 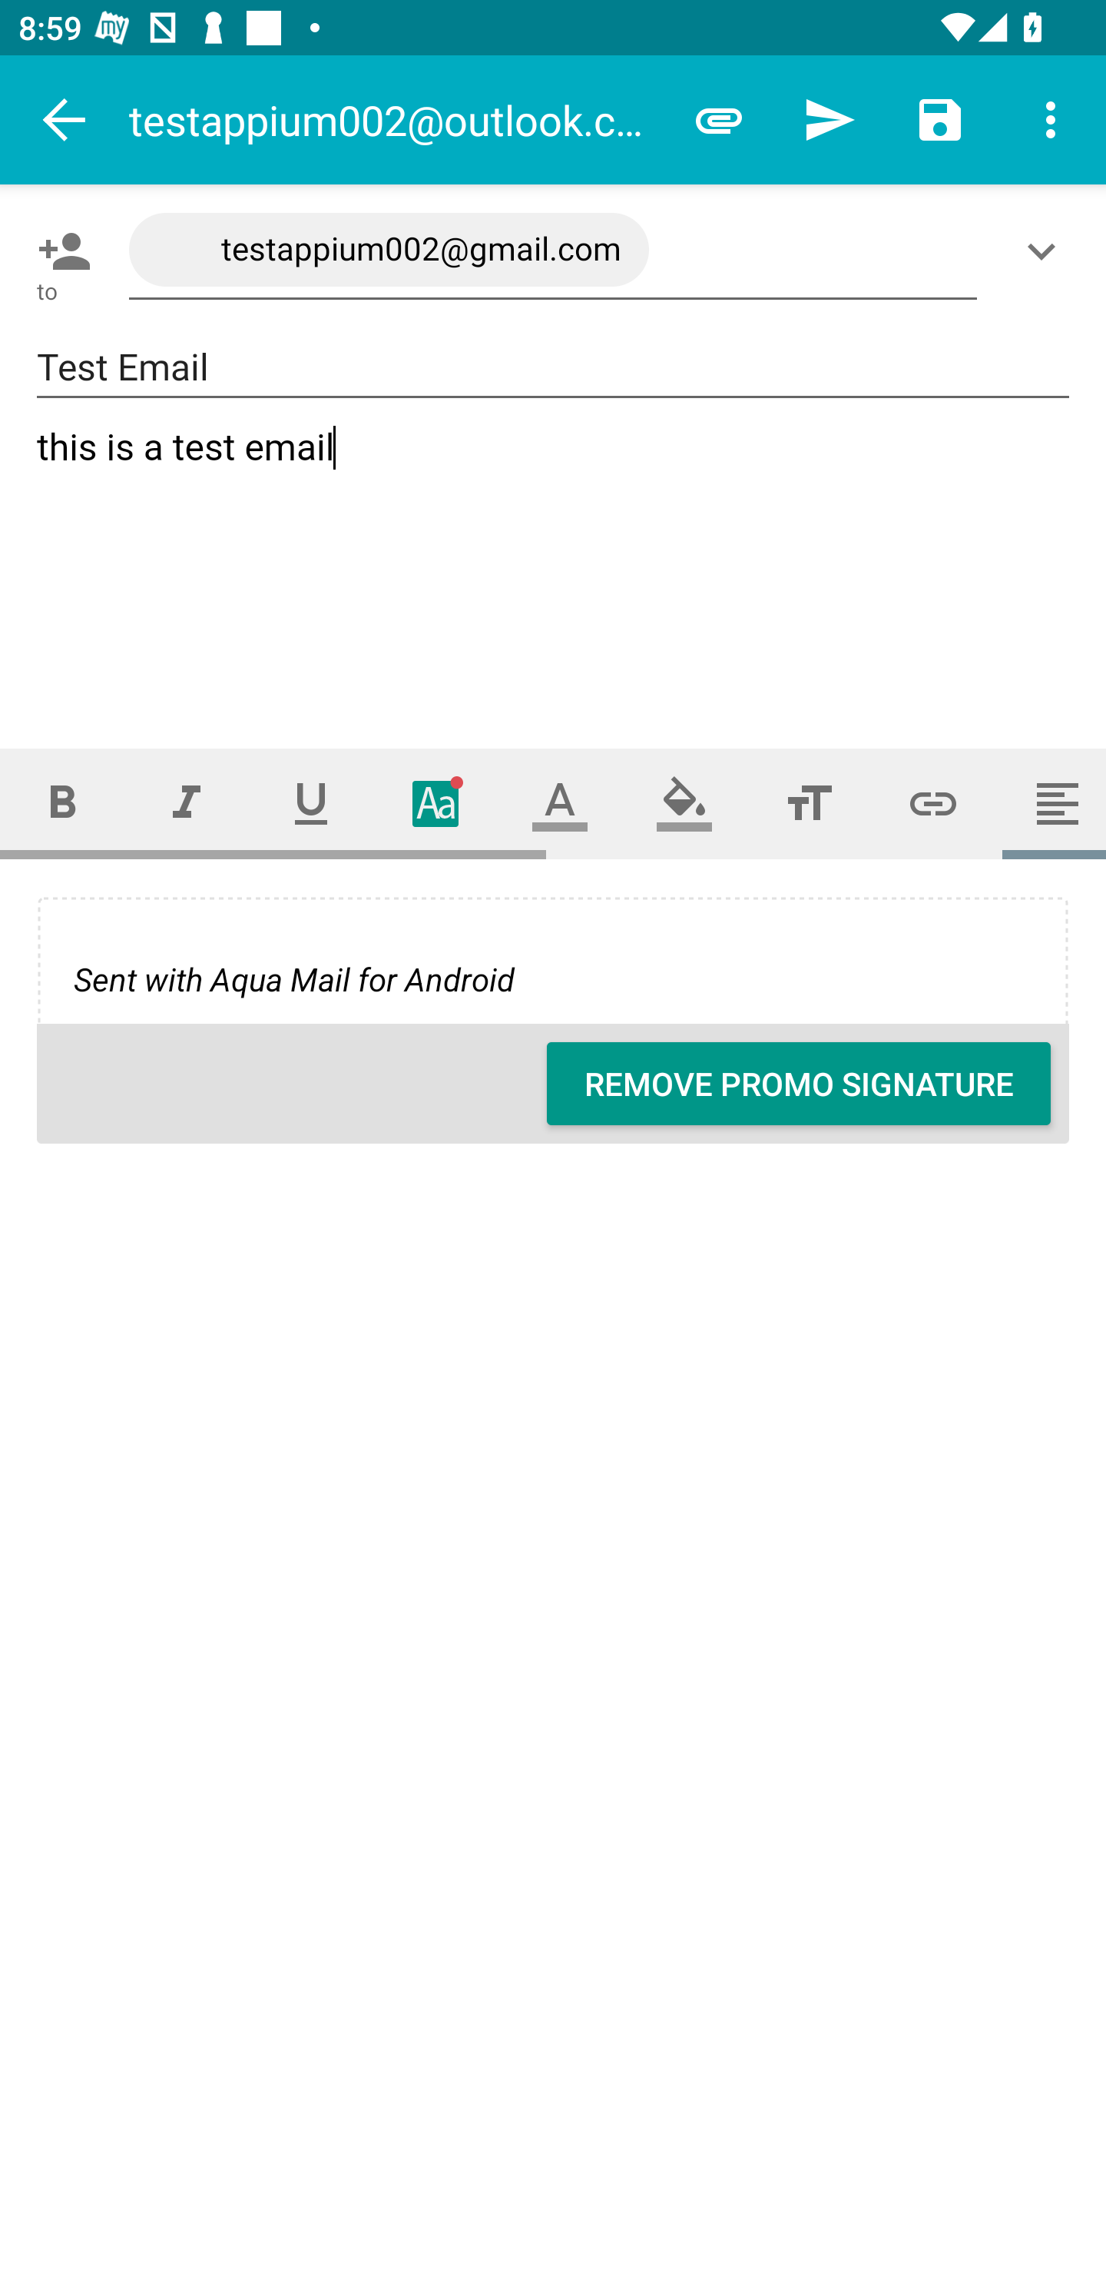 I want to click on Show/Add CC/BCC, so click(x=1046, y=251).